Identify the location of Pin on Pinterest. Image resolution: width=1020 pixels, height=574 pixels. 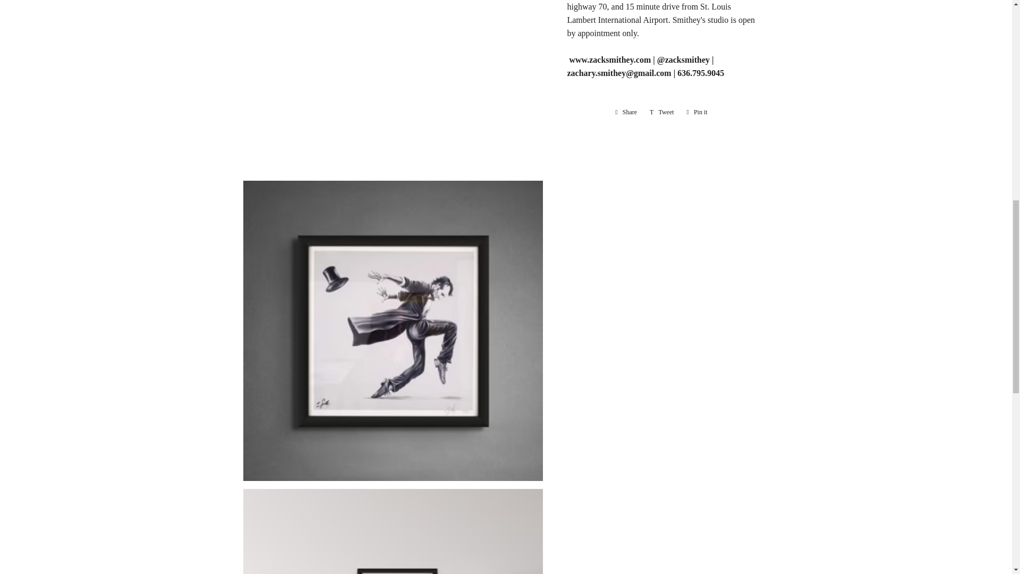
(697, 112).